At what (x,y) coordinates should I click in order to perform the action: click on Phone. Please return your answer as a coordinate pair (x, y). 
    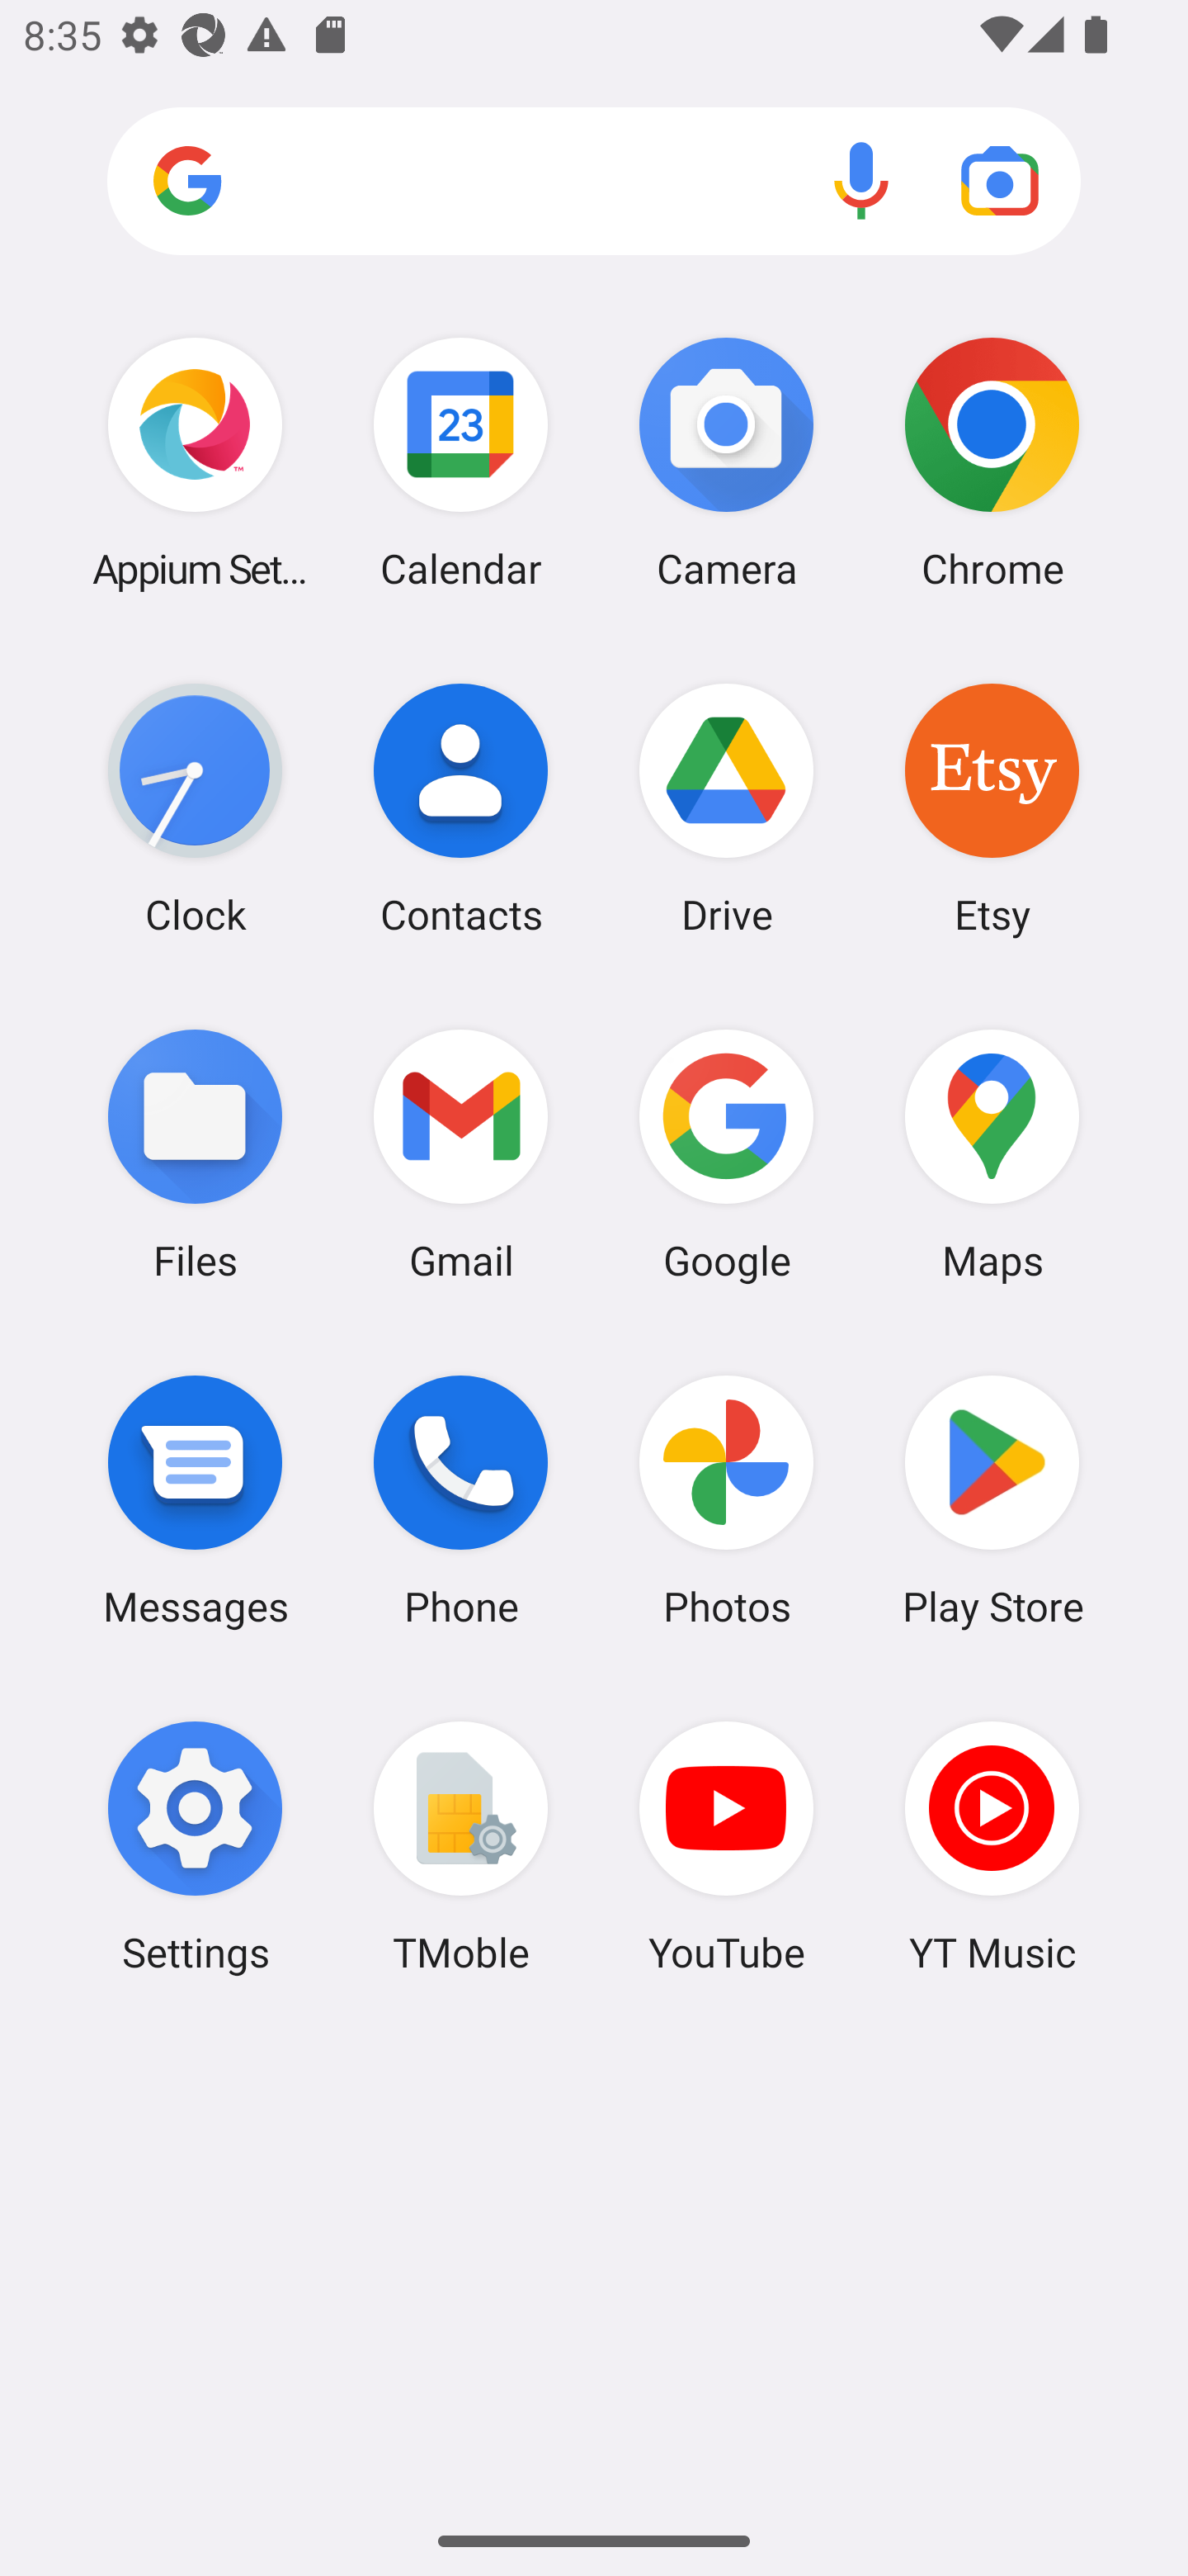
    Looking at the image, I should click on (460, 1500).